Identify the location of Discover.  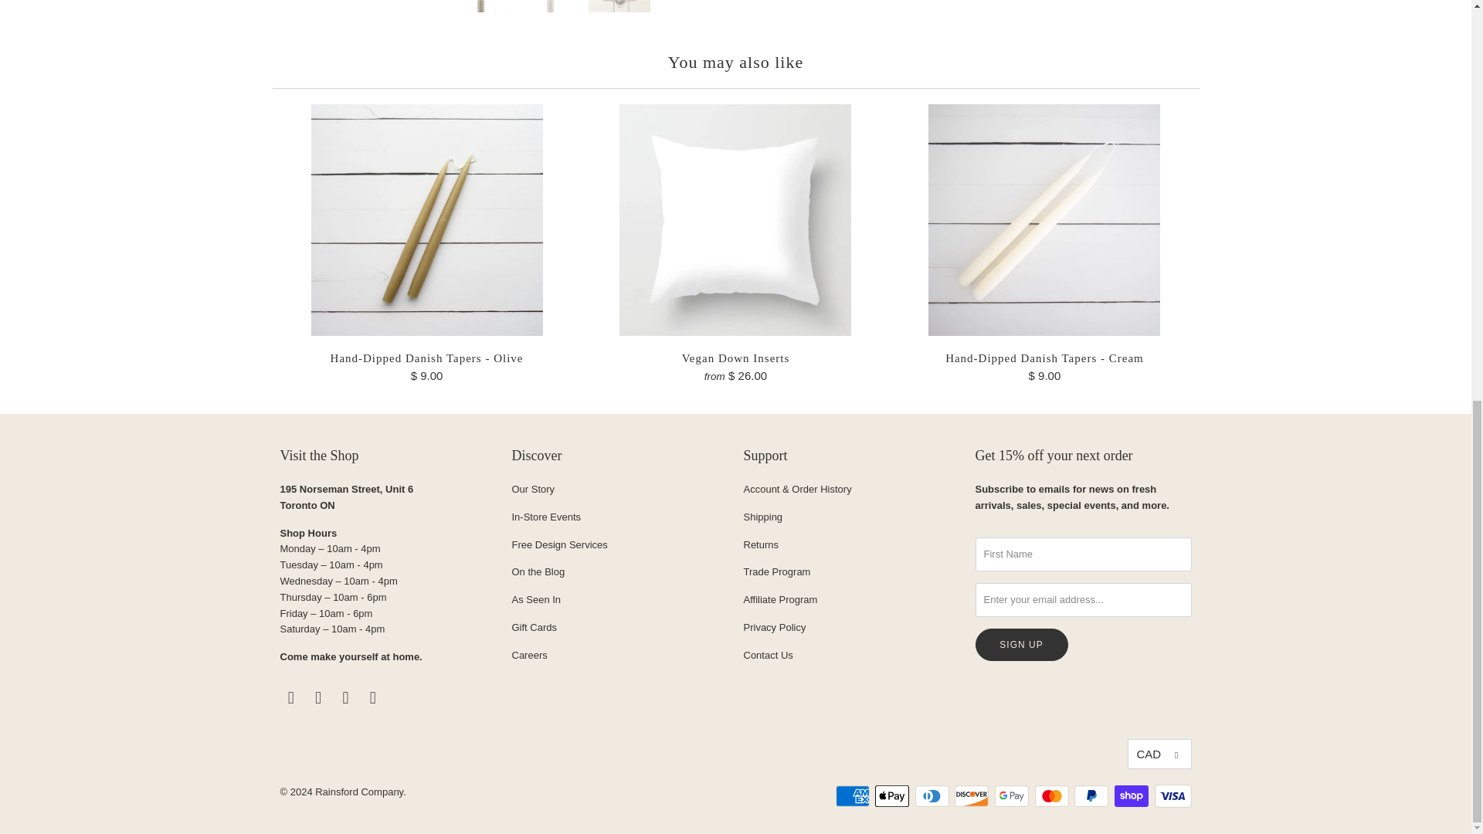
(973, 796).